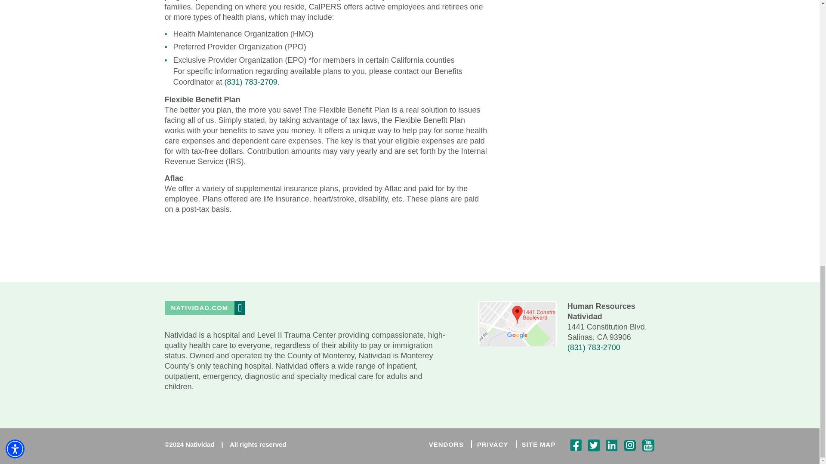  I want to click on PRIVACY, so click(493, 444).